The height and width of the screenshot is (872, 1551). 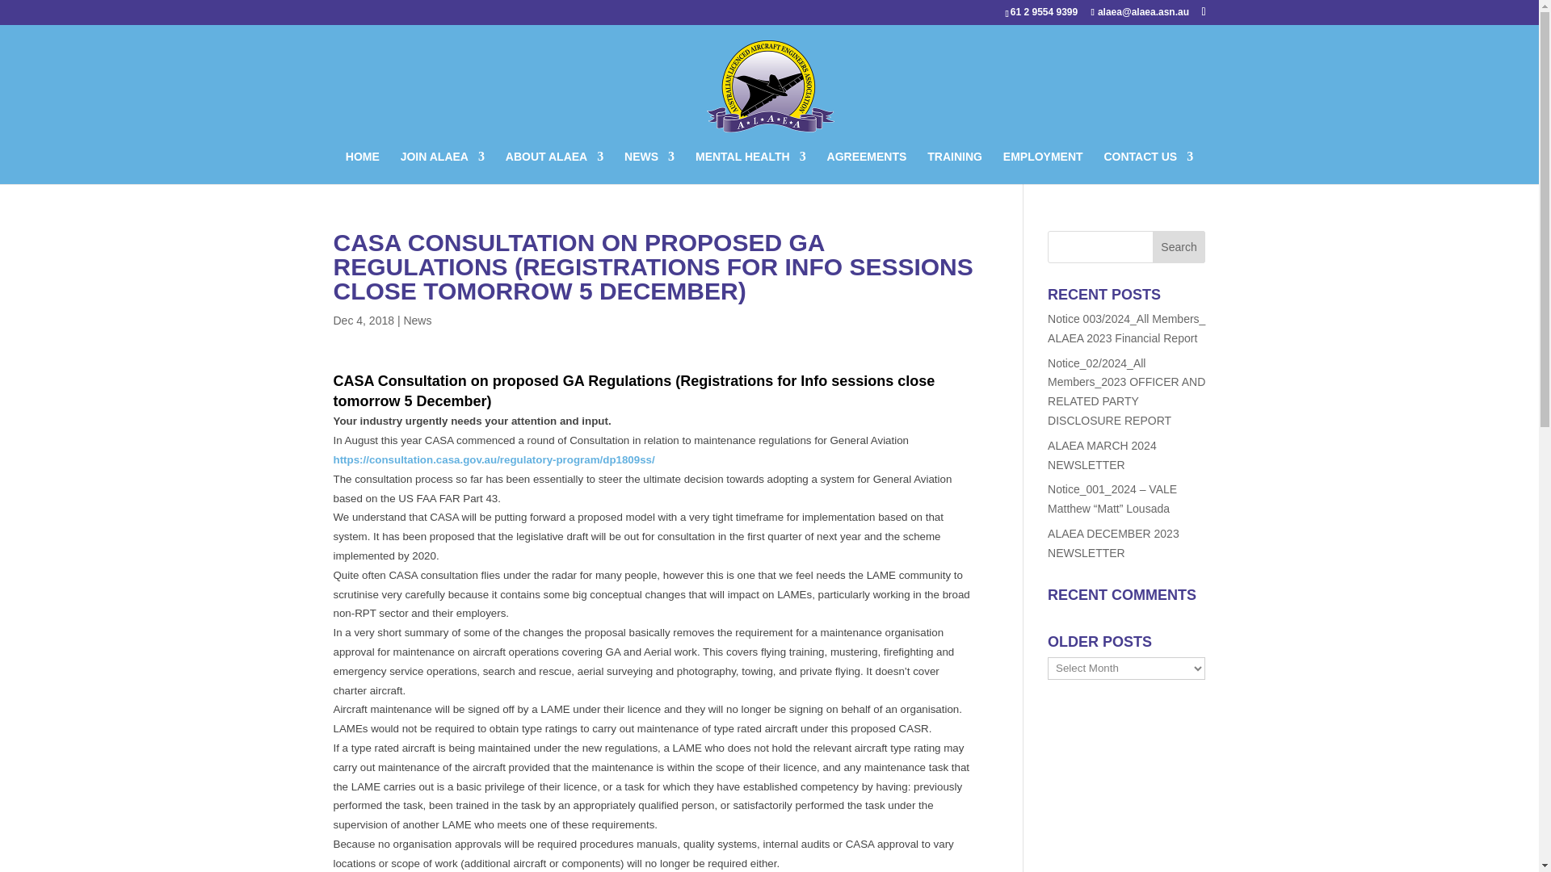 What do you see at coordinates (1047, 11) in the screenshot?
I see `61 2 9554 9399` at bounding box center [1047, 11].